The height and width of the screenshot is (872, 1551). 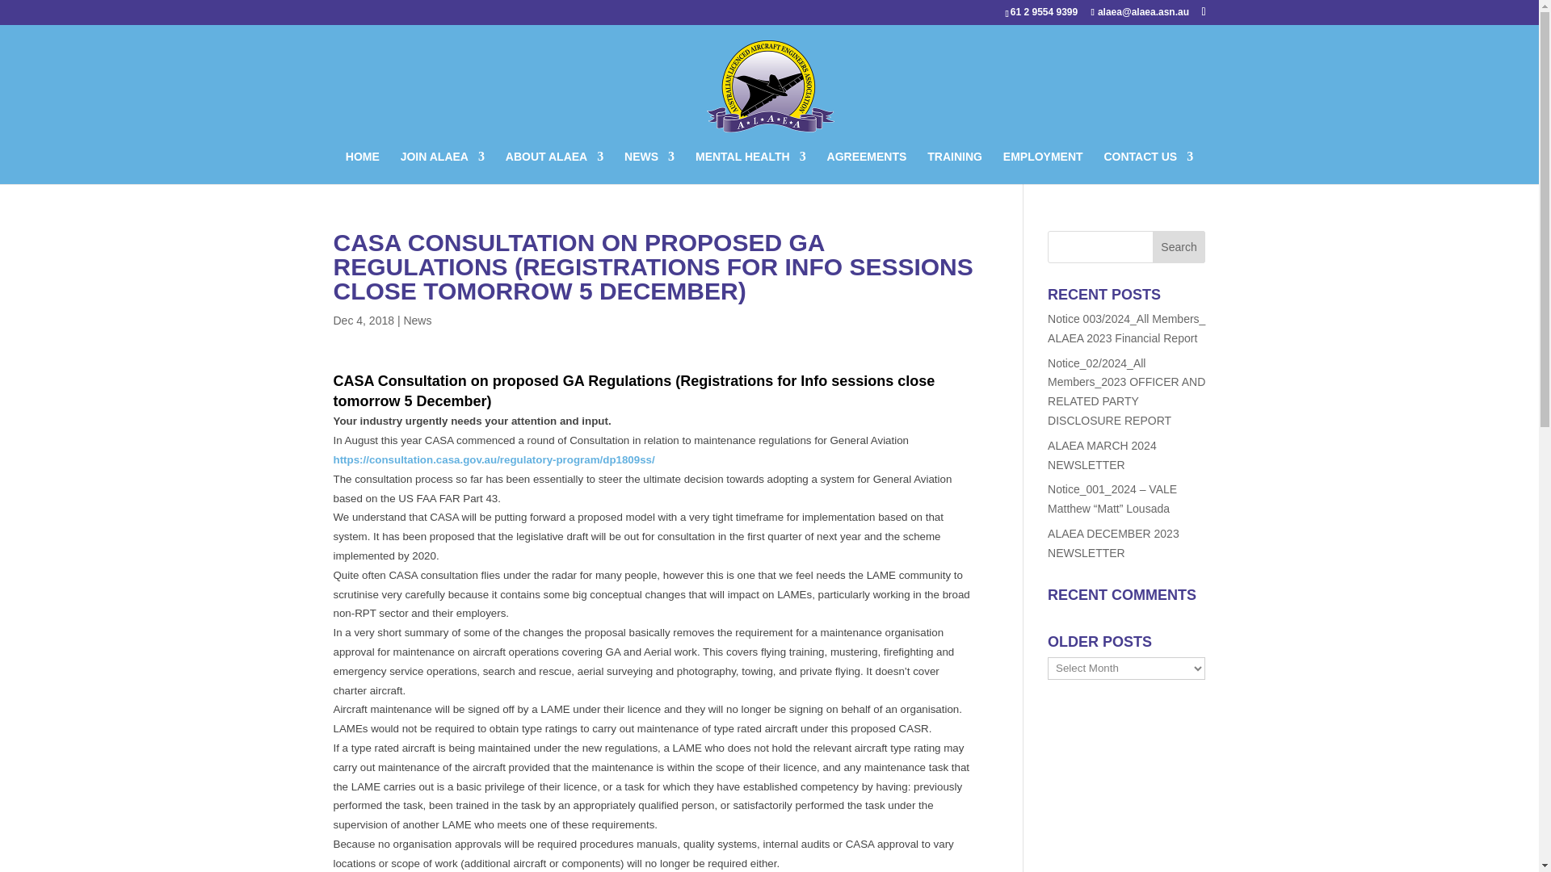 What do you see at coordinates (1047, 11) in the screenshot?
I see `61 2 9554 9399` at bounding box center [1047, 11].